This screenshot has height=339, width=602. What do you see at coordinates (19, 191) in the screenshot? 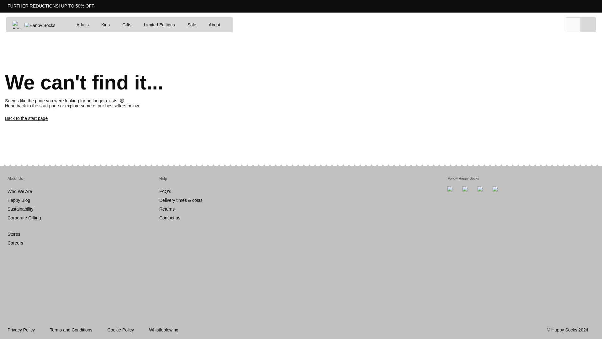
I see `Who We Are` at bounding box center [19, 191].